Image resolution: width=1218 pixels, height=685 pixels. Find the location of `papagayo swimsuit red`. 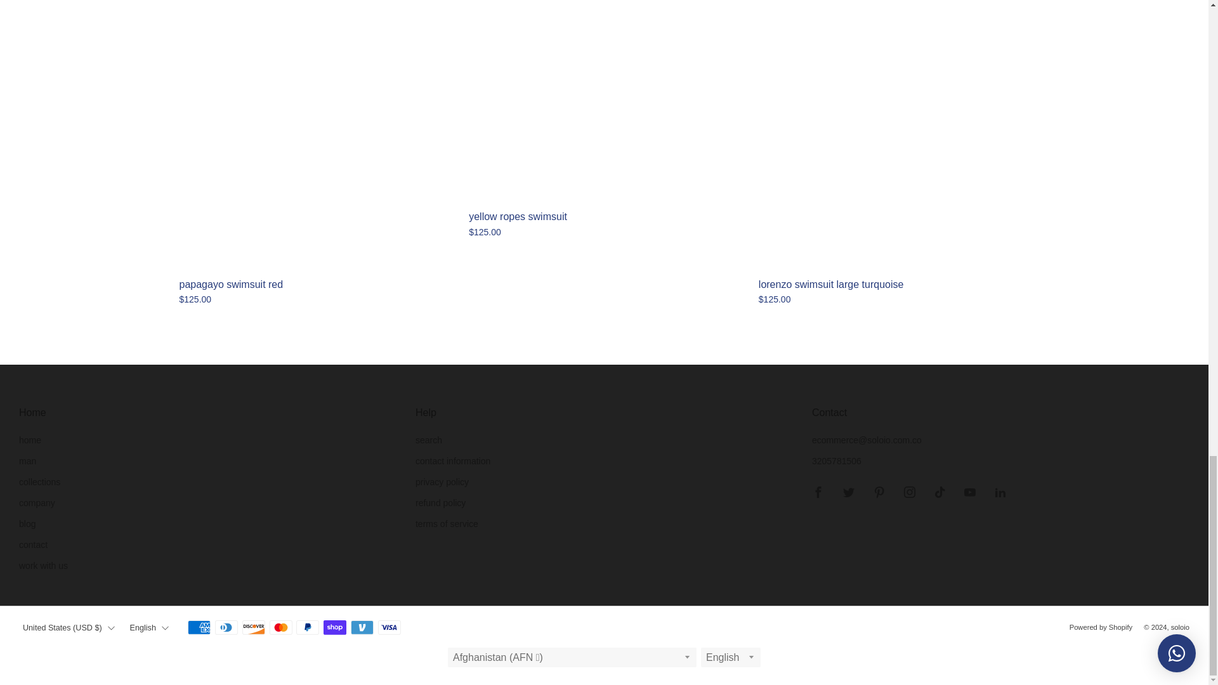

papagayo swimsuit red is located at coordinates (315, 299).